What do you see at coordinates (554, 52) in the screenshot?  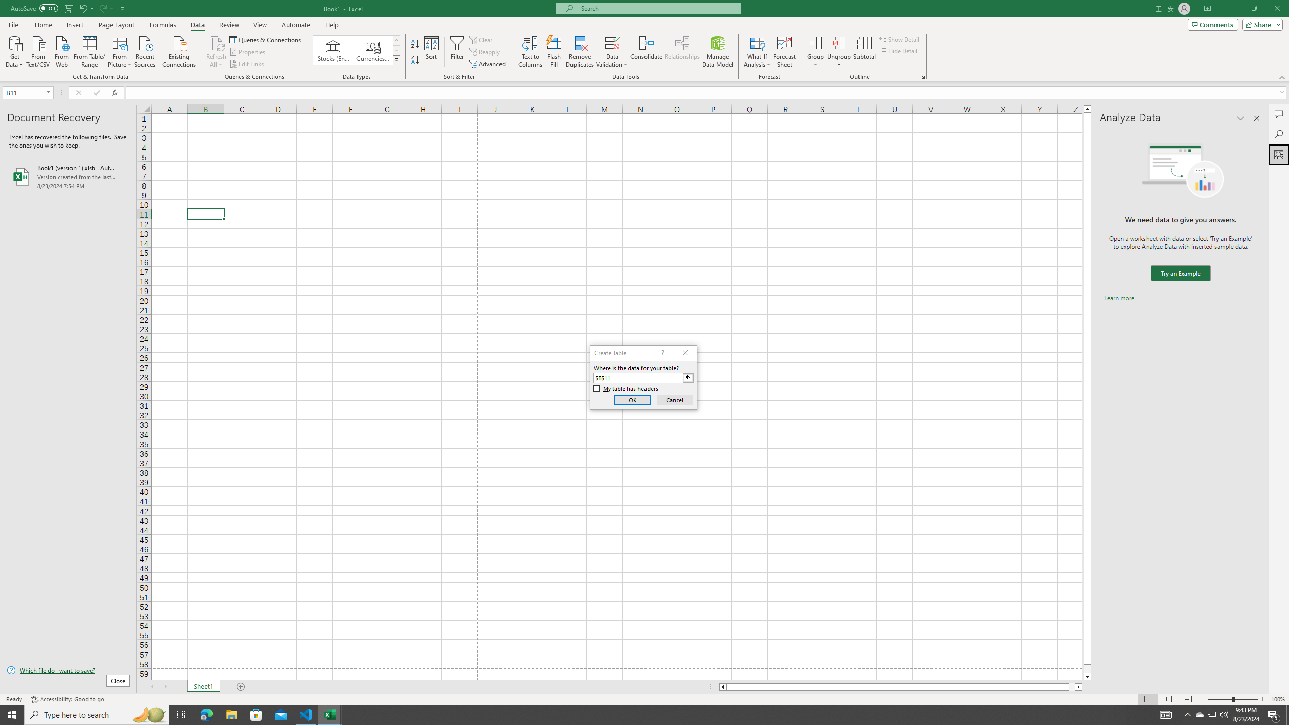 I see `Flash Fill` at bounding box center [554, 52].